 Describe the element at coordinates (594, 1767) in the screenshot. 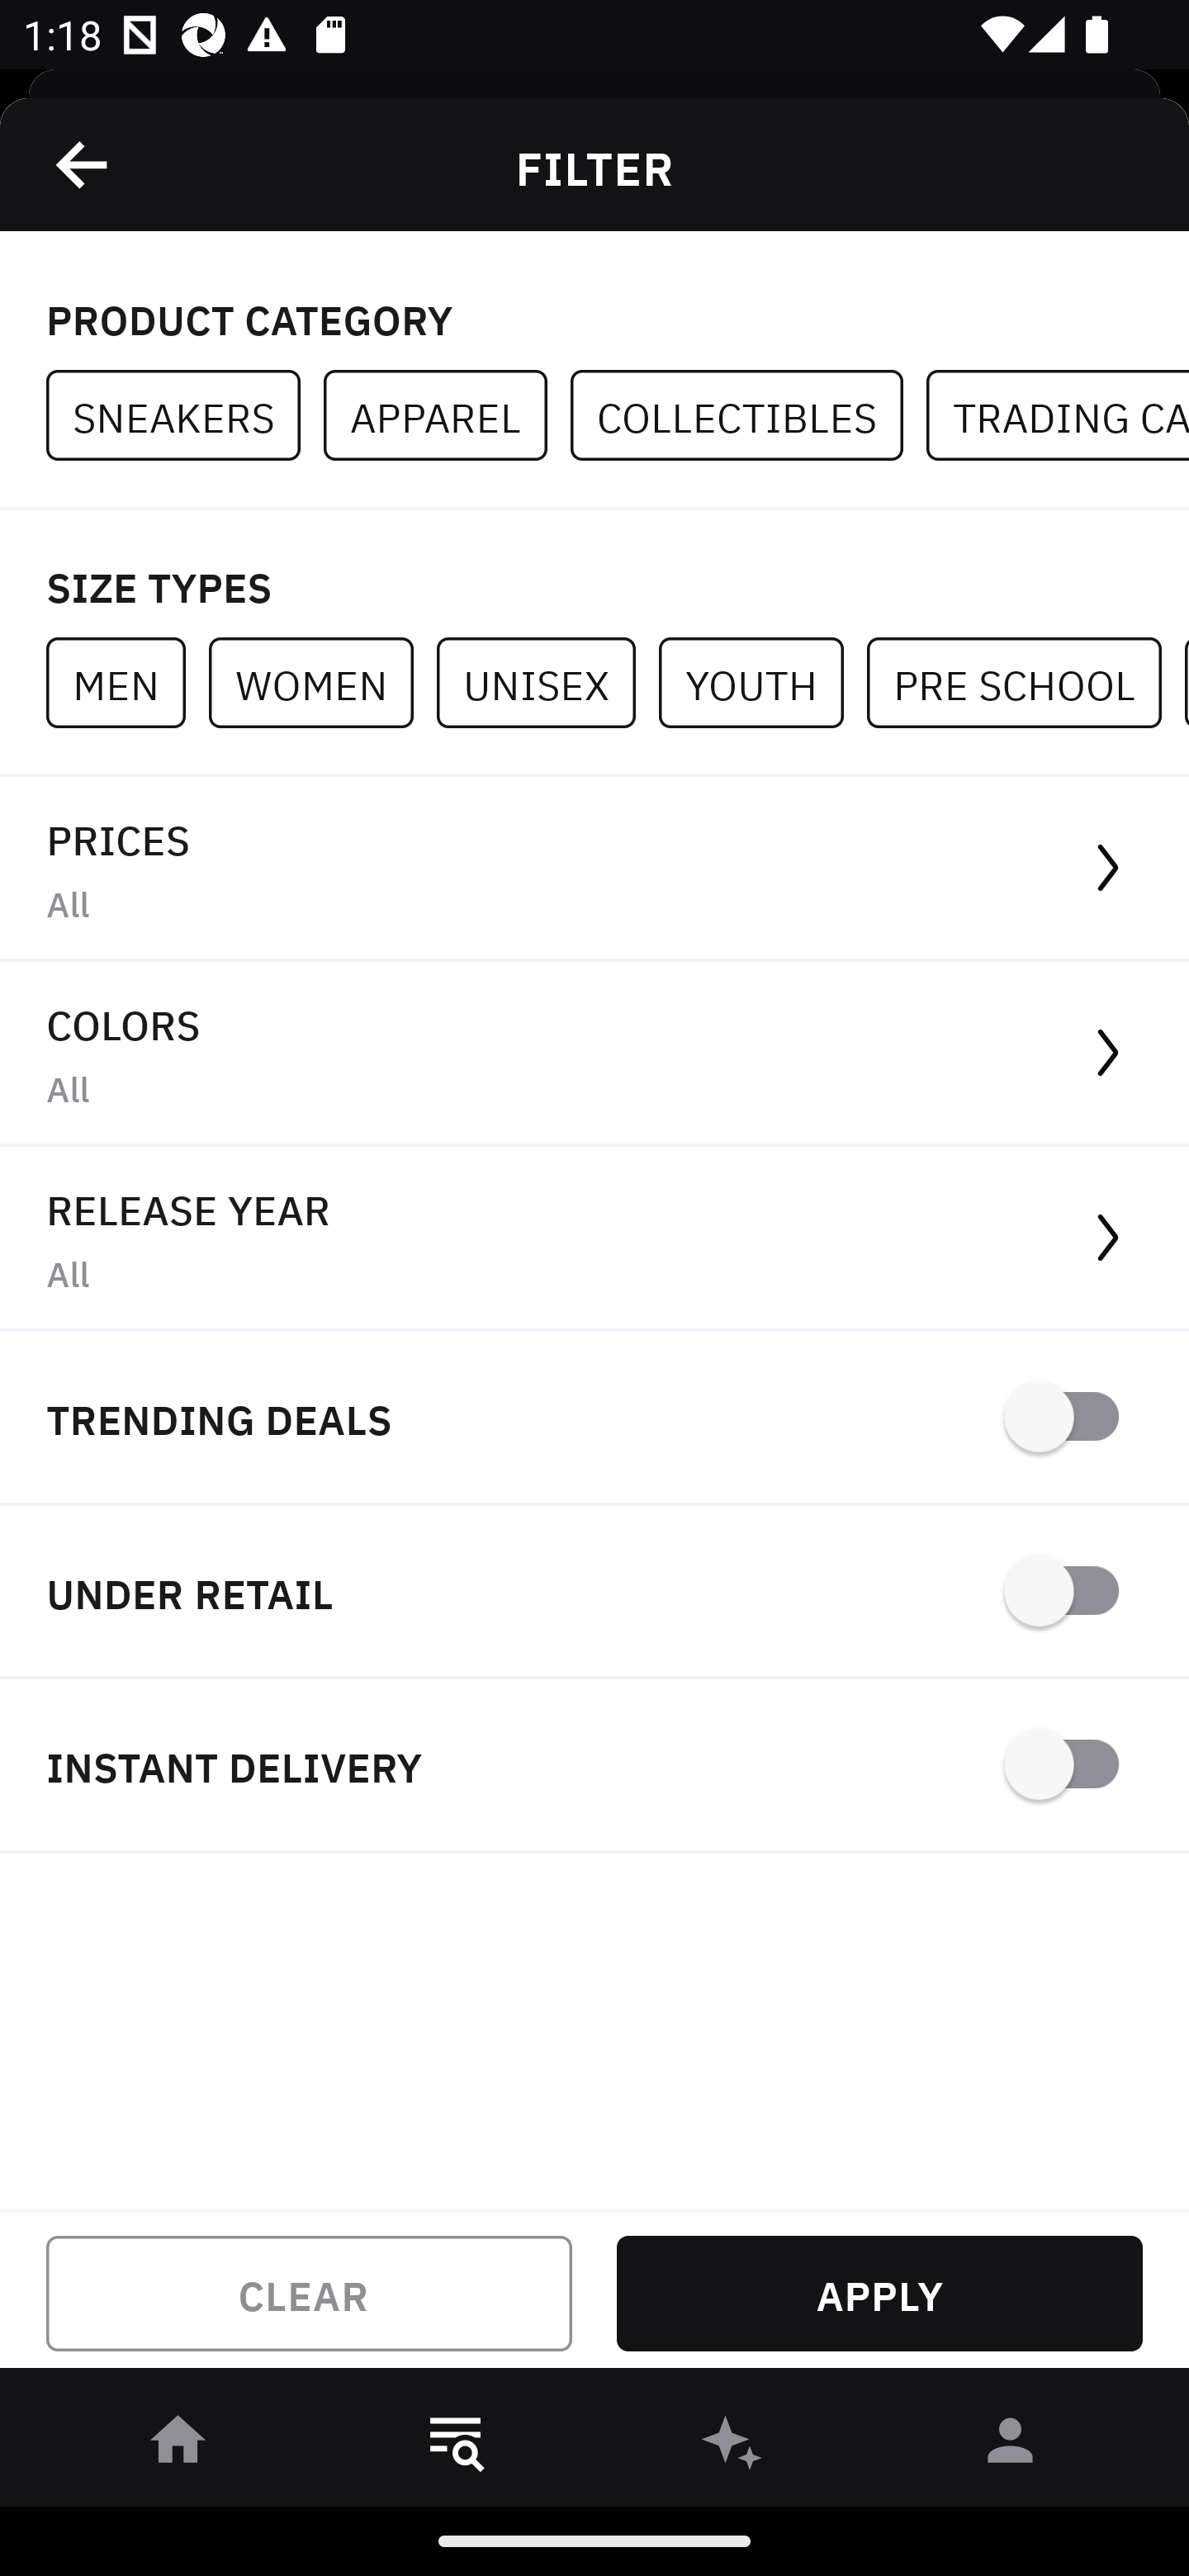

I see `INSTANT DELIVERY` at that location.